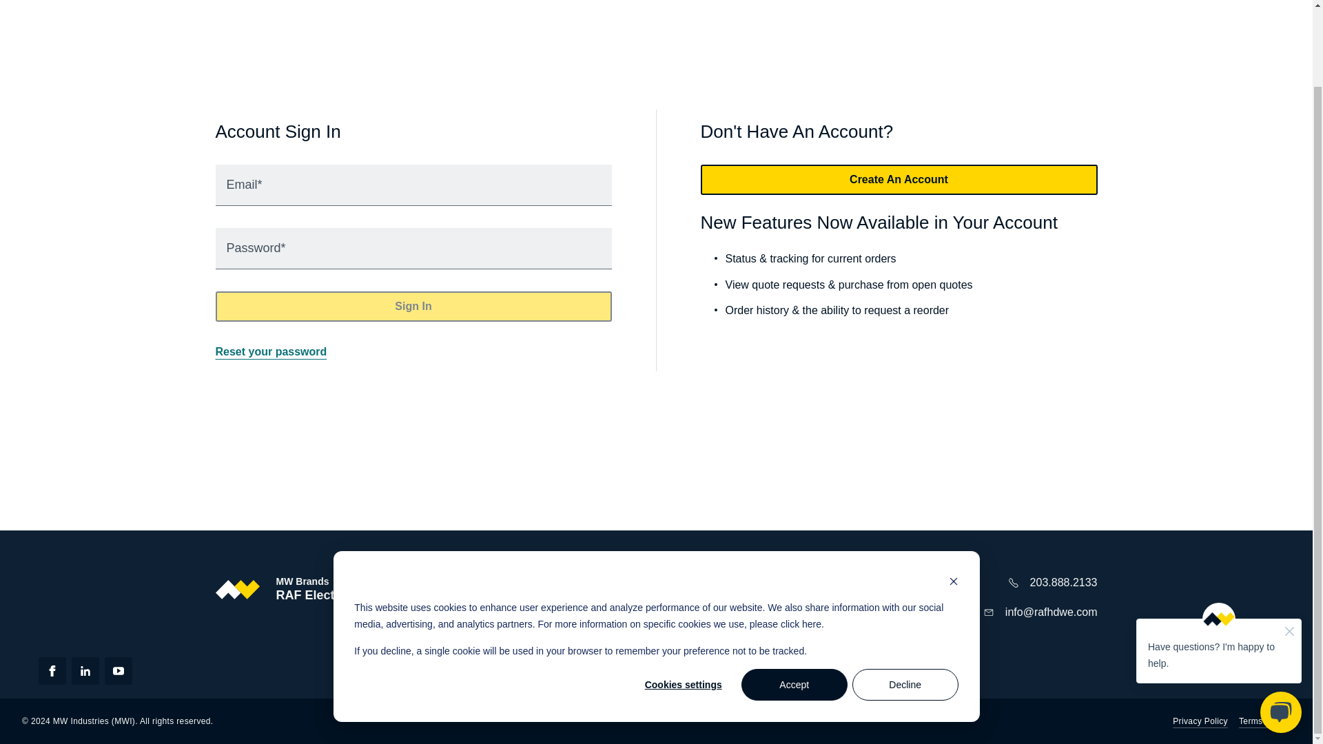  Describe the element at coordinates (898, 179) in the screenshot. I see `Create An Account` at that location.